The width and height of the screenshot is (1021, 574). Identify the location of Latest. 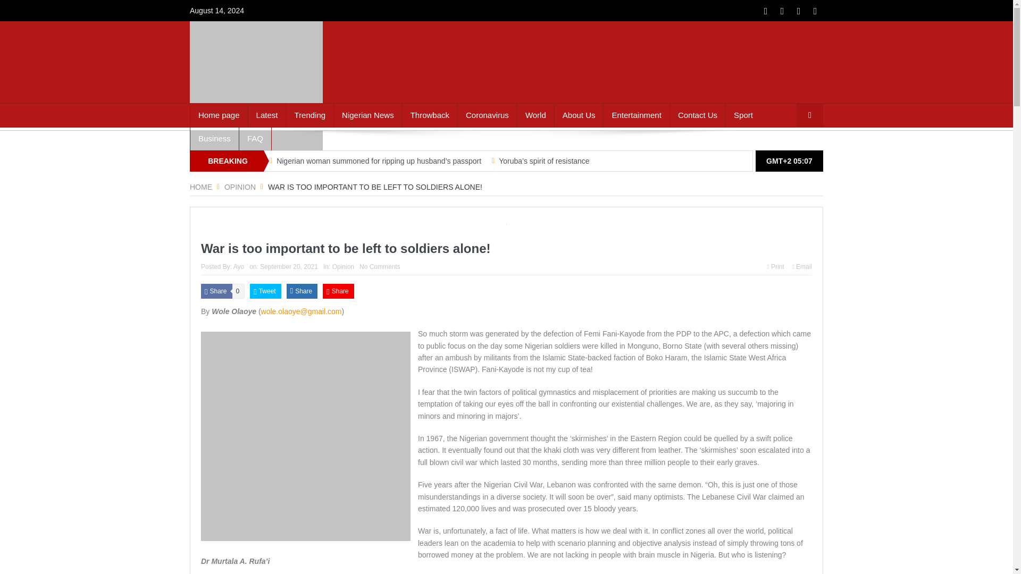
(267, 115).